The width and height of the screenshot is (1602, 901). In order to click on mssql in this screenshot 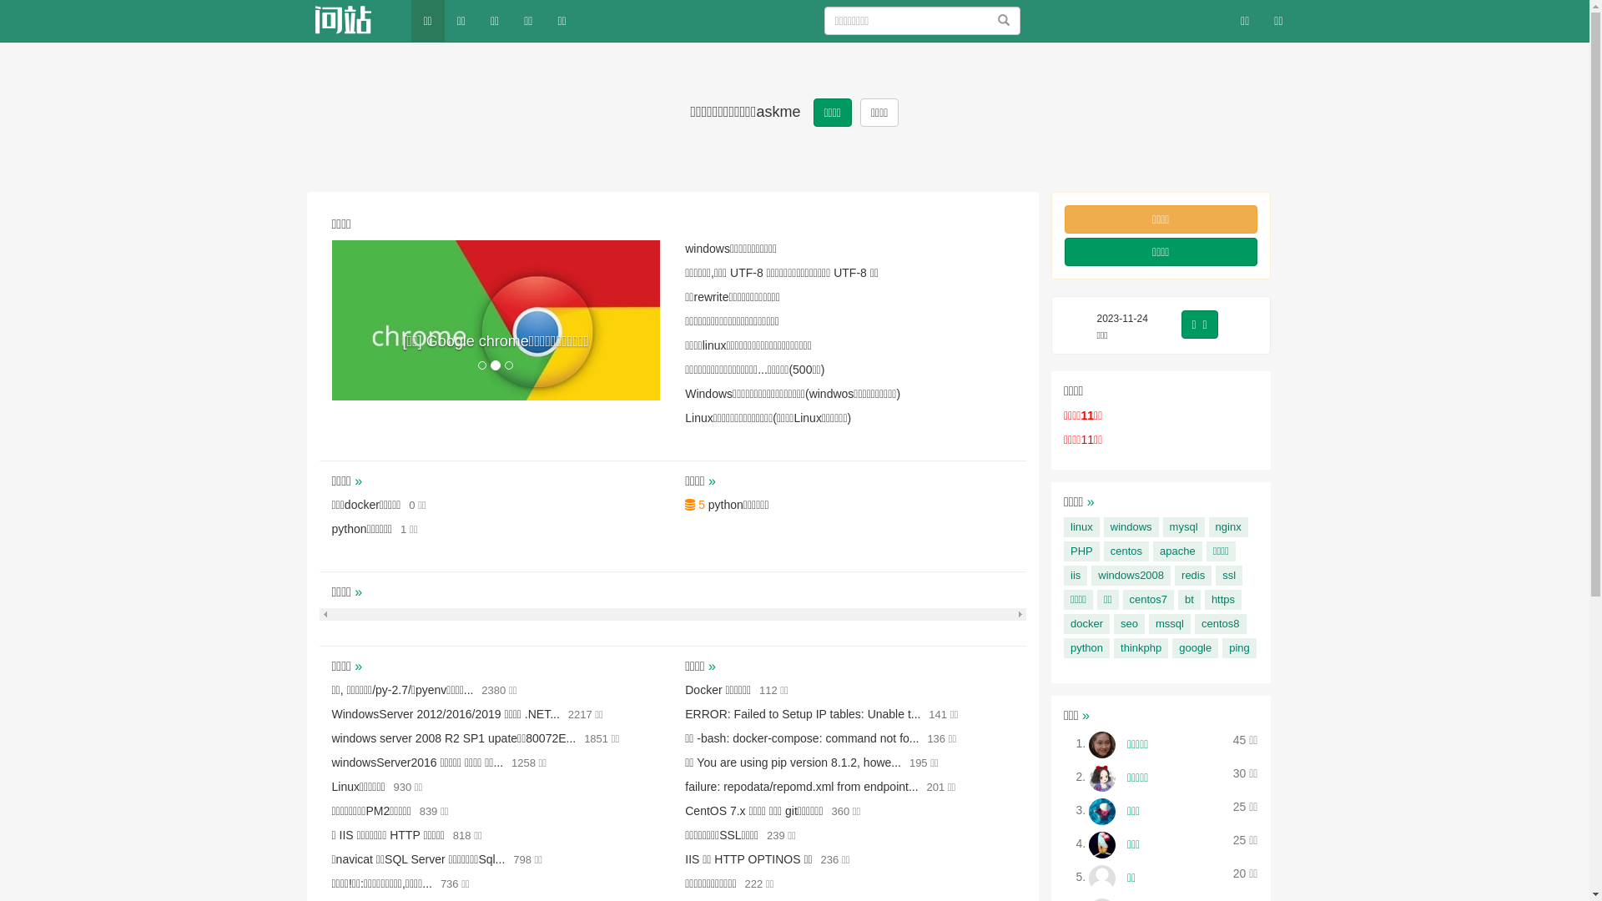, I will do `click(1170, 624)`.